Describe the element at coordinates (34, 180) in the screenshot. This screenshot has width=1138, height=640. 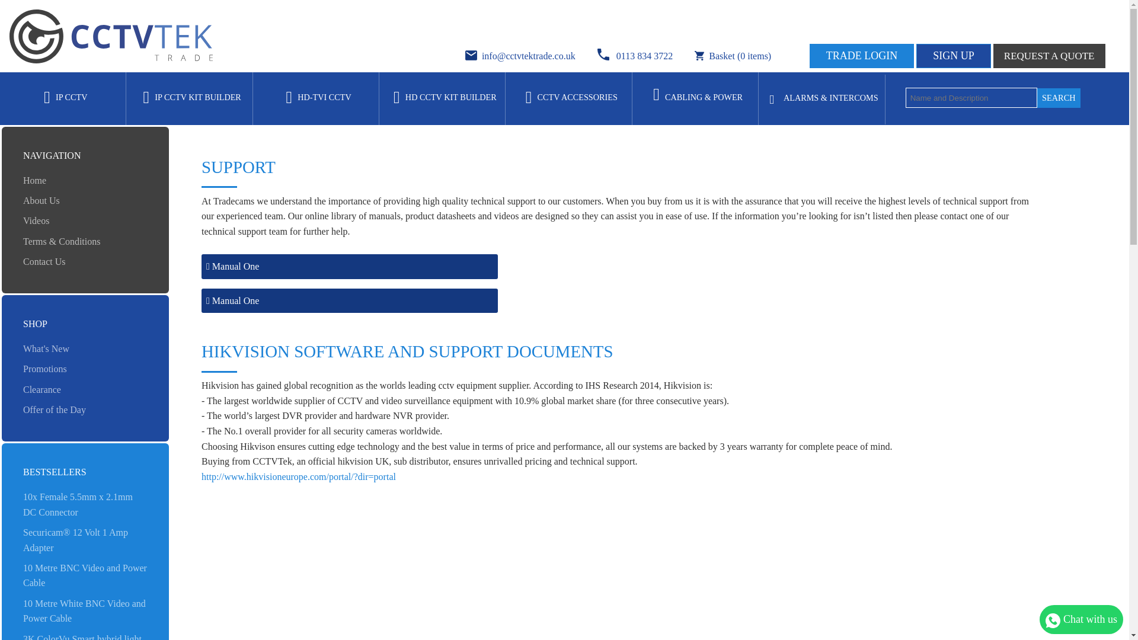
I see `Home` at that location.